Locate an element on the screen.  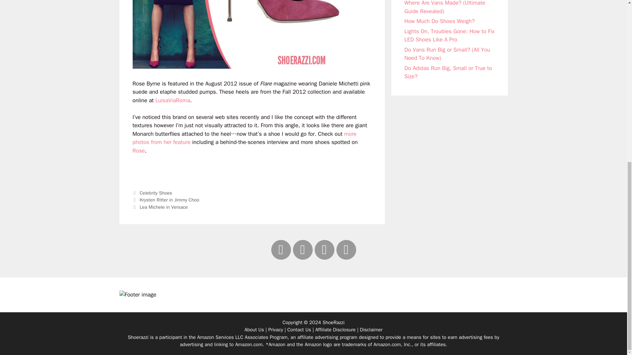
Instagram is located at coordinates (325, 250).